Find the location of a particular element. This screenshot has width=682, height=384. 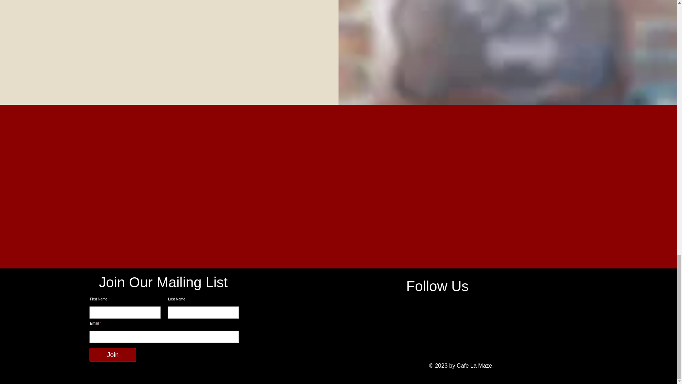

Join is located at coordinates (112, 355).